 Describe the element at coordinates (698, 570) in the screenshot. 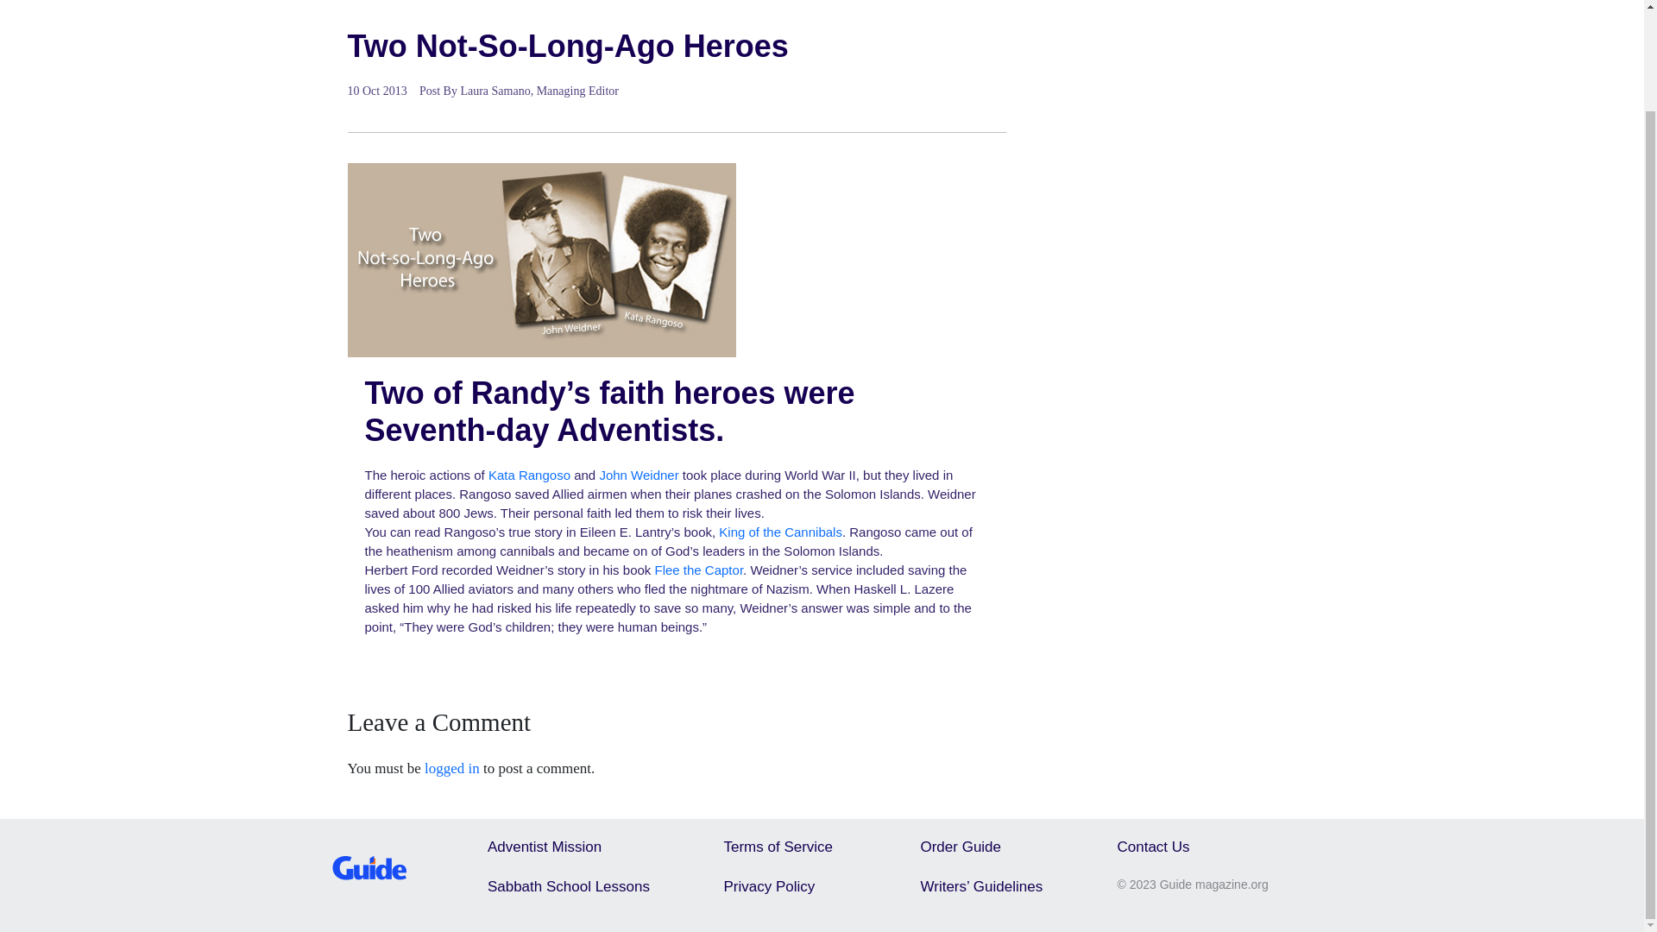

I see `Flee the Captor` at that location.